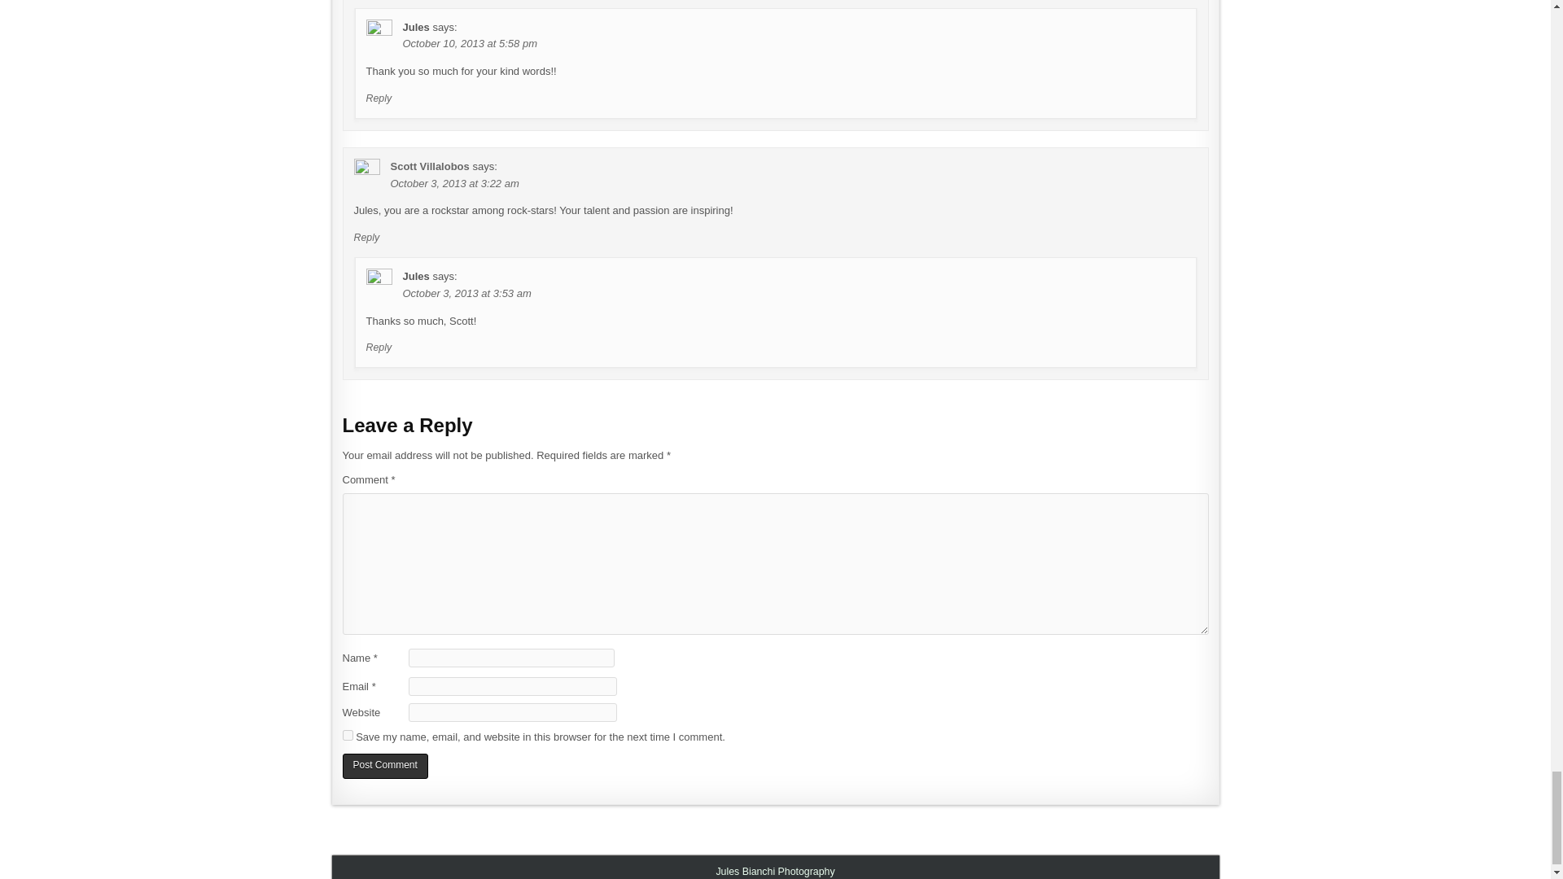 Image resolution: width=1563 pixels, height=879 pixels. What do you see at coordinates (379, 98) in the screenshot?
I see `Reply` at bounding box center [379, 98].